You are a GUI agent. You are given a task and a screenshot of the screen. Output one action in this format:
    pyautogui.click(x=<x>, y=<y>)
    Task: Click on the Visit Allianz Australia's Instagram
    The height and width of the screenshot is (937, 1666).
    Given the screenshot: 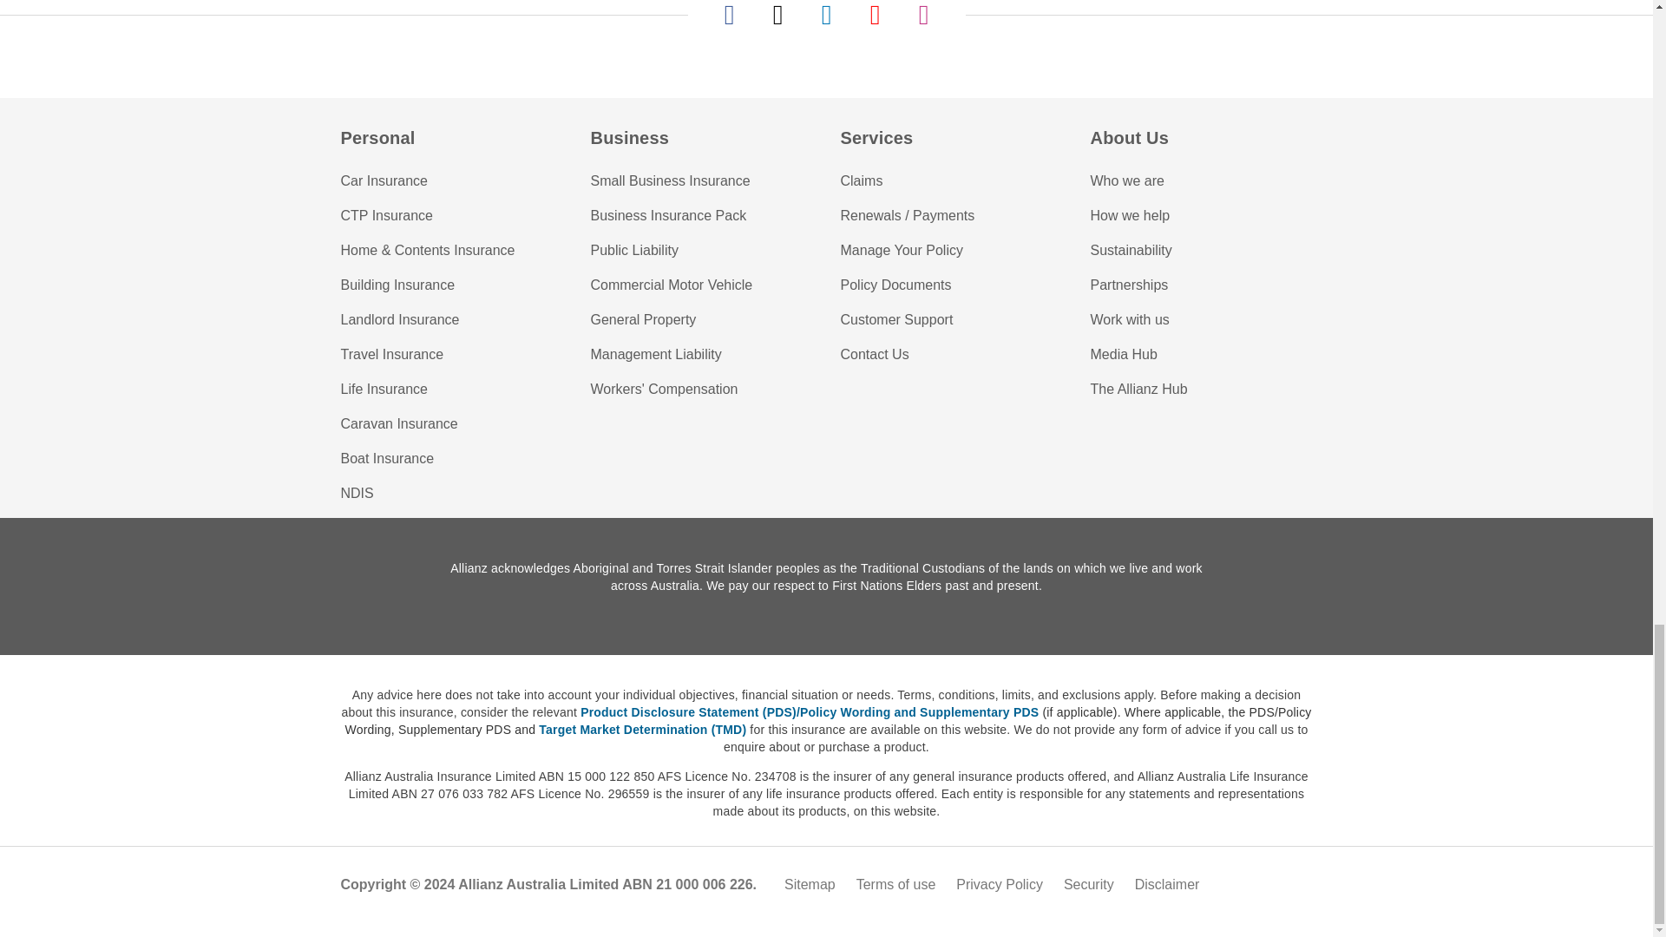 What is the action you would take?
    pyautogui.click(x=923, y=15)
    